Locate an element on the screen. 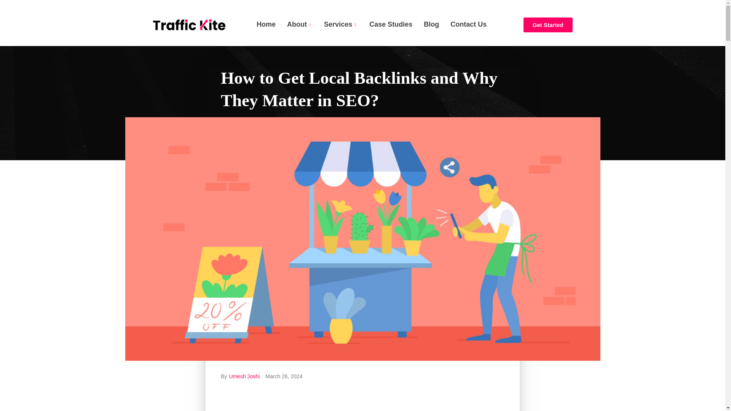 This screenshot has width=731, height=411. About is located at coordinates (300, 25).